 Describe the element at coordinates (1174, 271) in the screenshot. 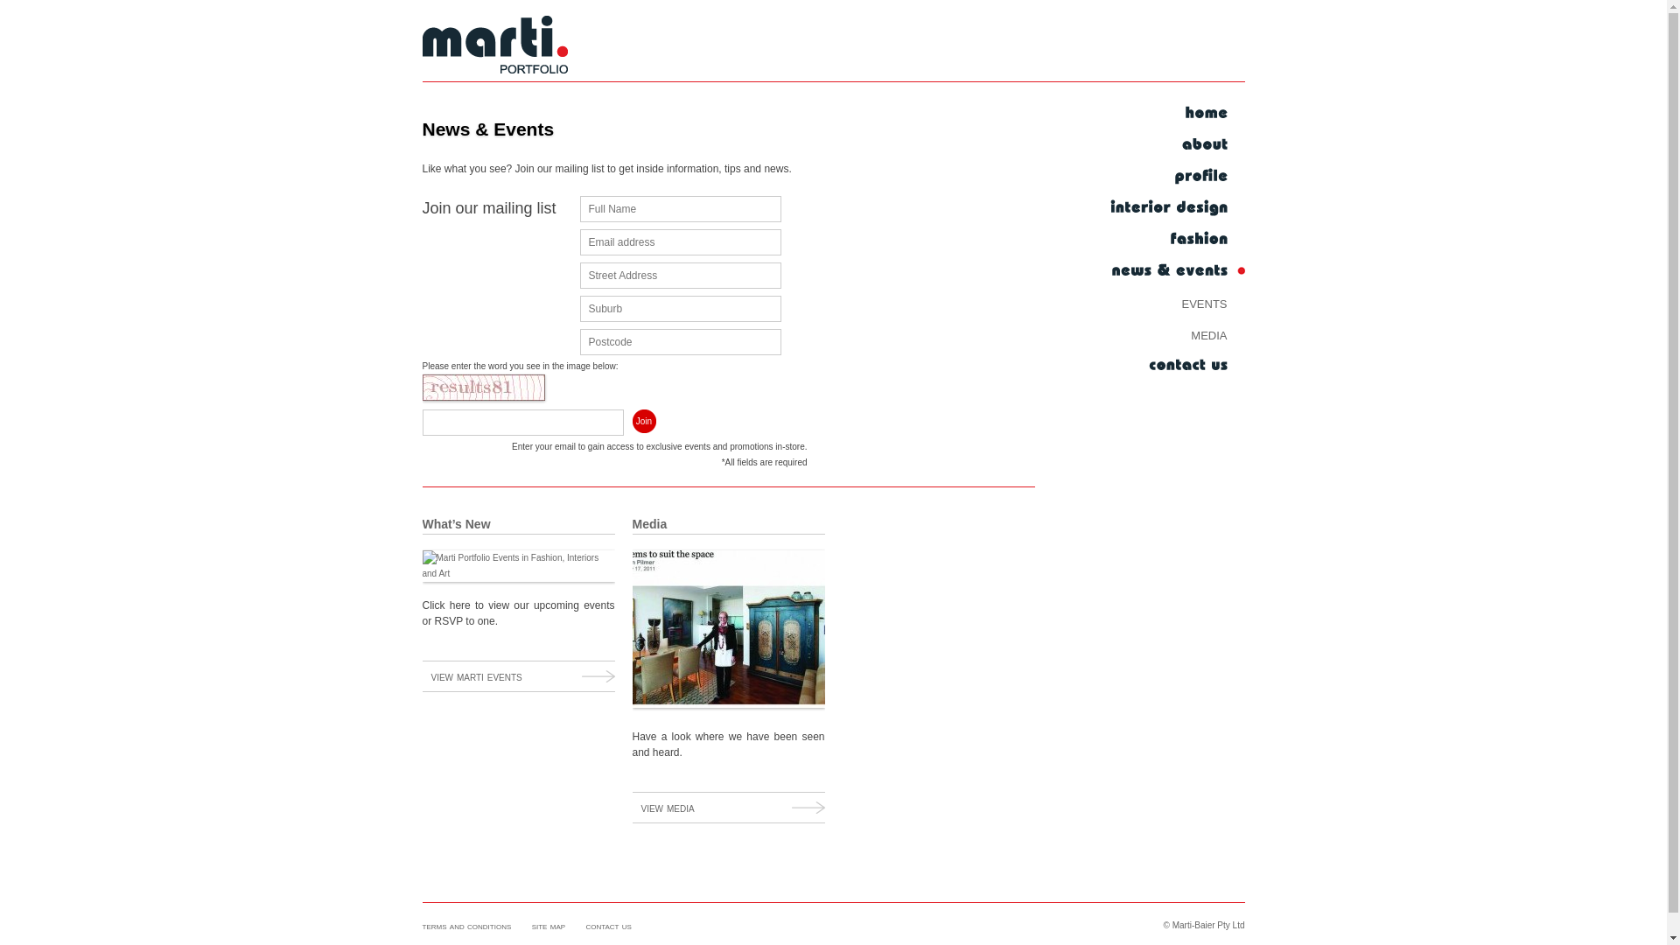

I see ` ` at that location.